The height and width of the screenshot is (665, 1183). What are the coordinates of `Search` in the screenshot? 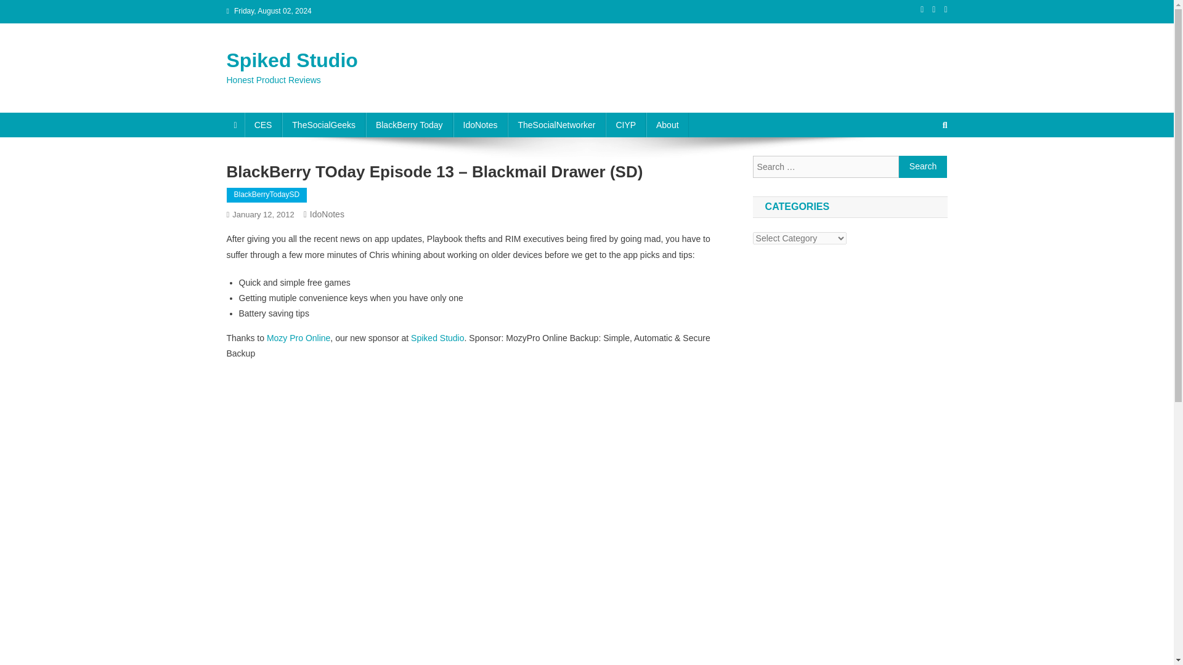 It's located at (923, 166).